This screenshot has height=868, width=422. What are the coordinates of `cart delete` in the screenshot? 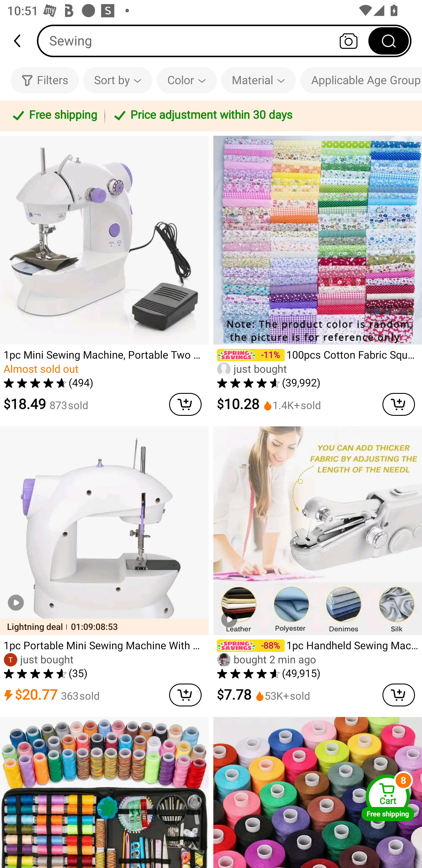 It's located at (185, 695).